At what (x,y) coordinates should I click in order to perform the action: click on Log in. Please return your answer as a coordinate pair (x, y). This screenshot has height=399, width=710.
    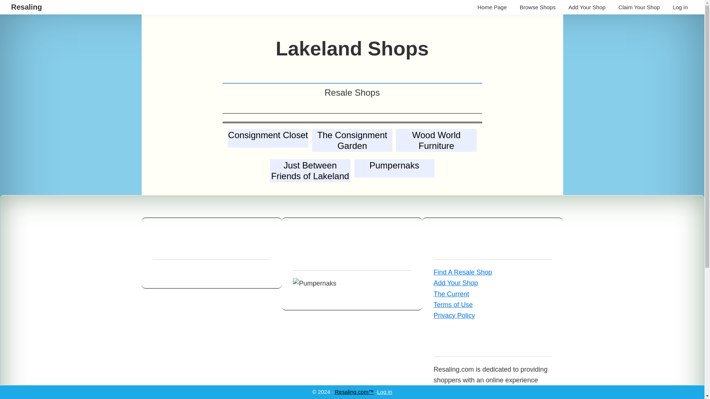
    Looking at the image, I should click on (394, 169).